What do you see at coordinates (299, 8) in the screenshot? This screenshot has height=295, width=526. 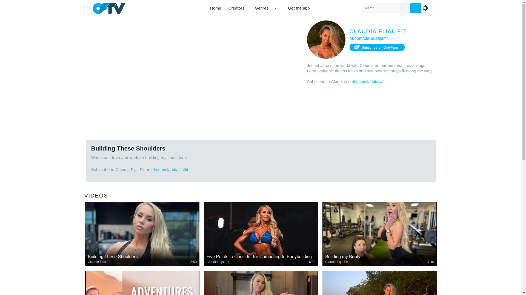 I see `Get the app` at bounding box center [299, 8].